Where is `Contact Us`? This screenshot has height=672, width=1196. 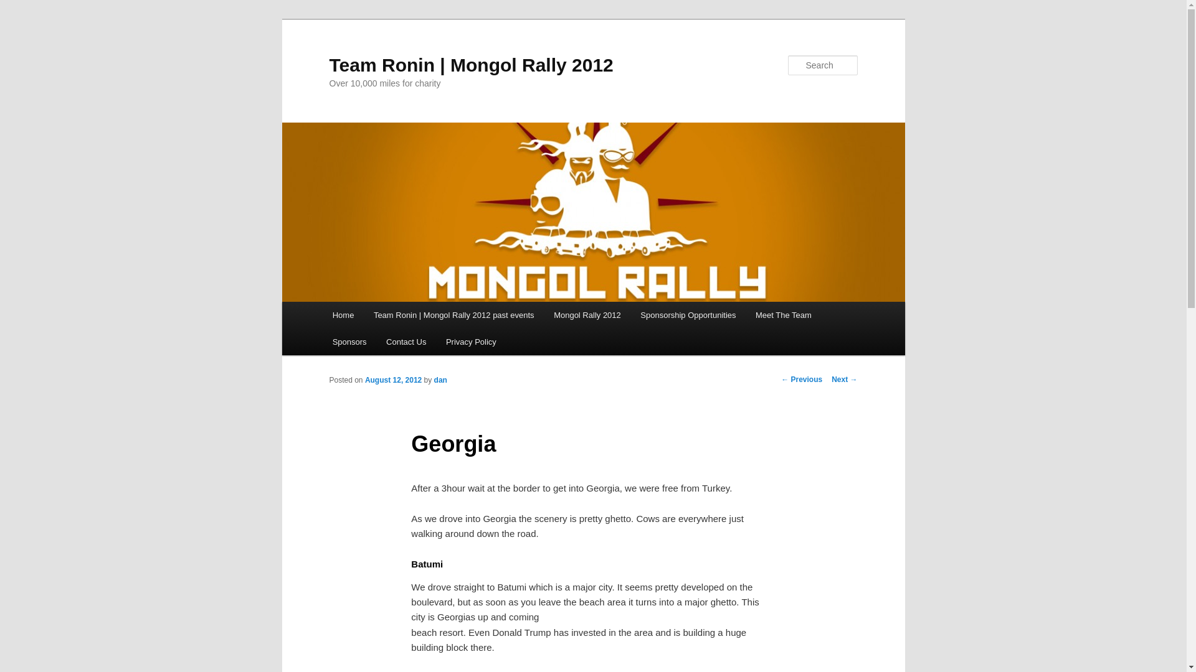 Contact Us is located at coordinates (406, 342).